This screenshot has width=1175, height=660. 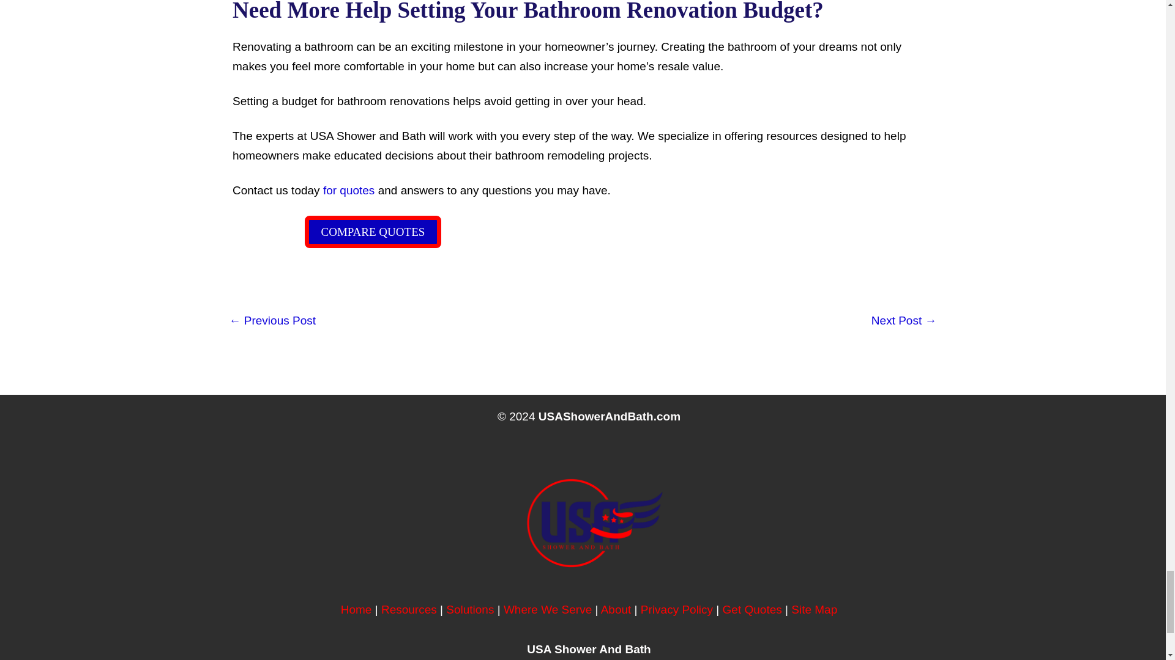 What do you see at coordinates (814, 609) in the screenshot?
I see `Site Map` at bounding box center [814, 609].